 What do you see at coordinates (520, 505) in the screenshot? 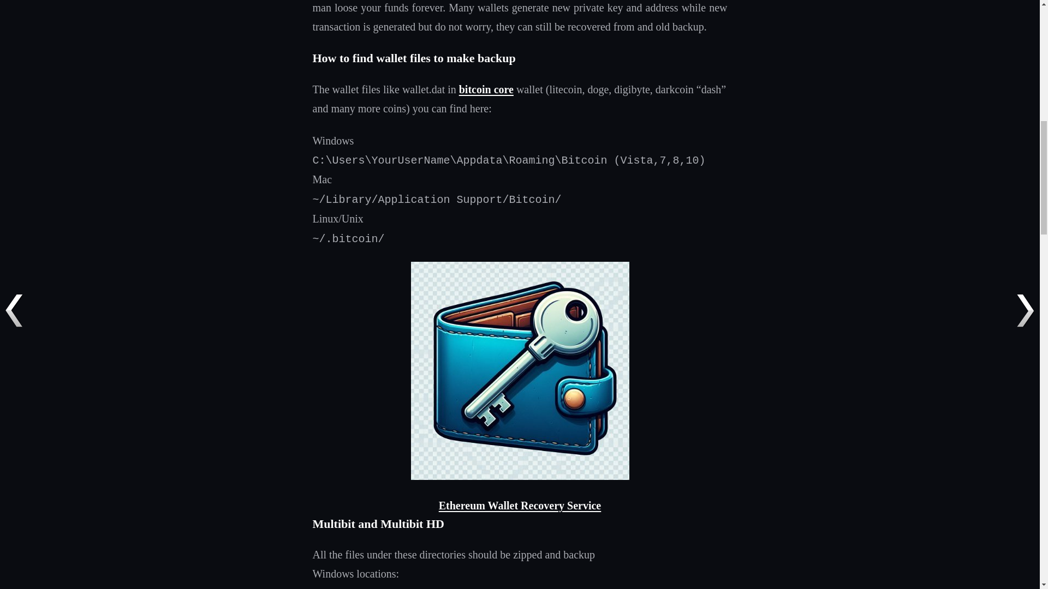
I see `Ethereum Wallet Recovery Service` at bounding box center [520, 505].